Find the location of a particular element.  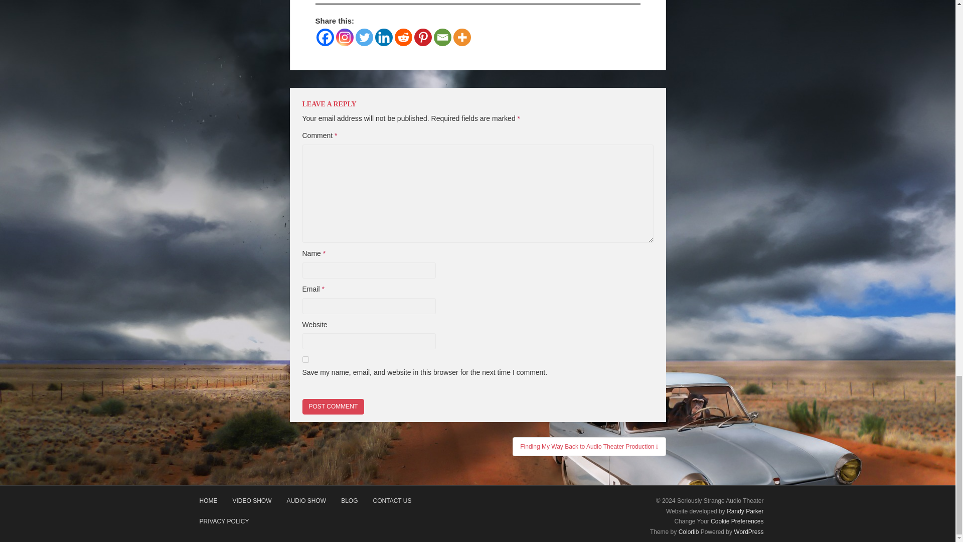

Pinterest is located at coordinates (422, 37).